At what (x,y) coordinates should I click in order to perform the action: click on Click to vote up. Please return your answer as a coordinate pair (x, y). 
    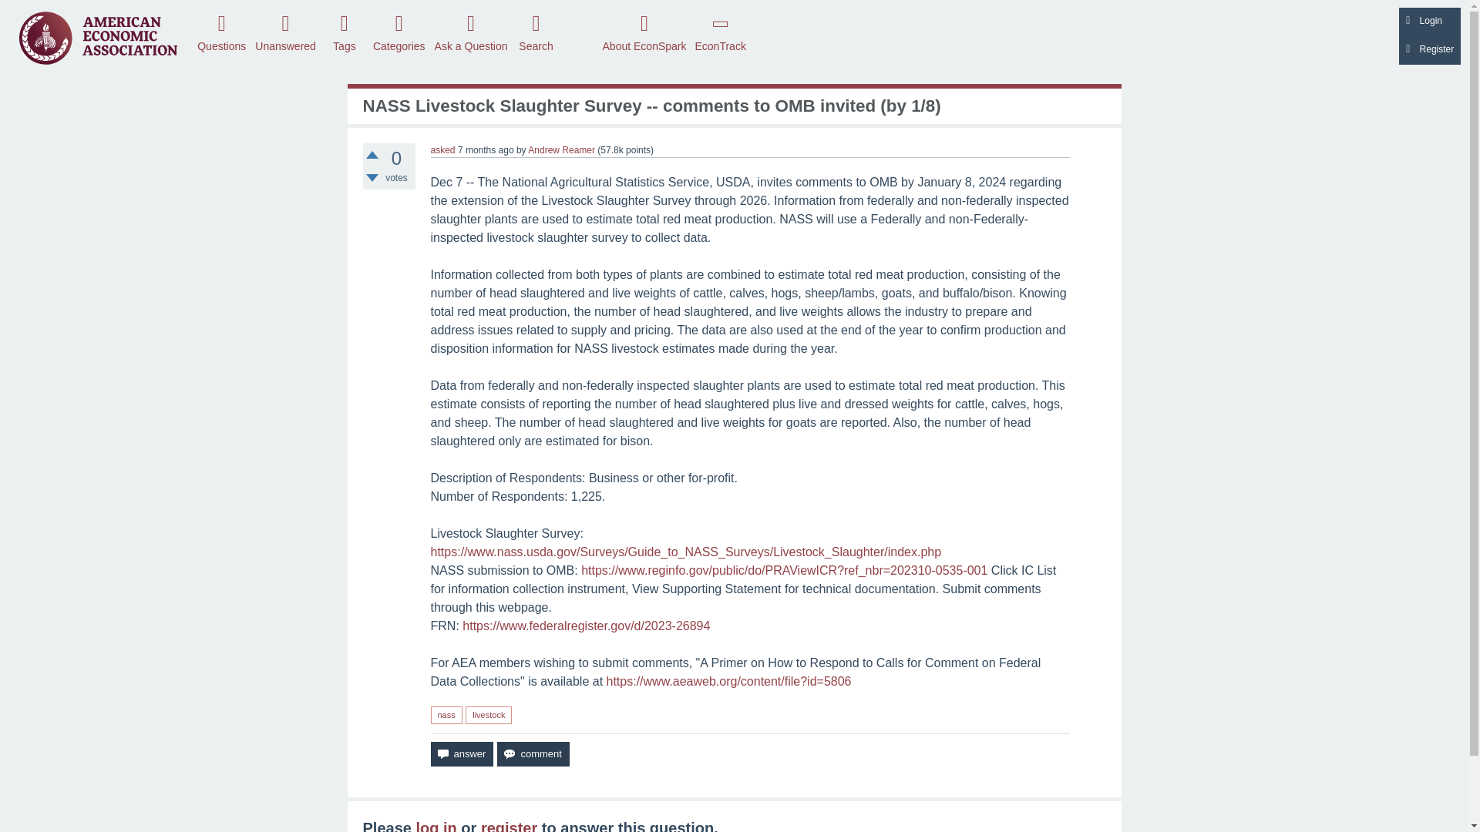
    Looking at the image, I should click on (372, 154).